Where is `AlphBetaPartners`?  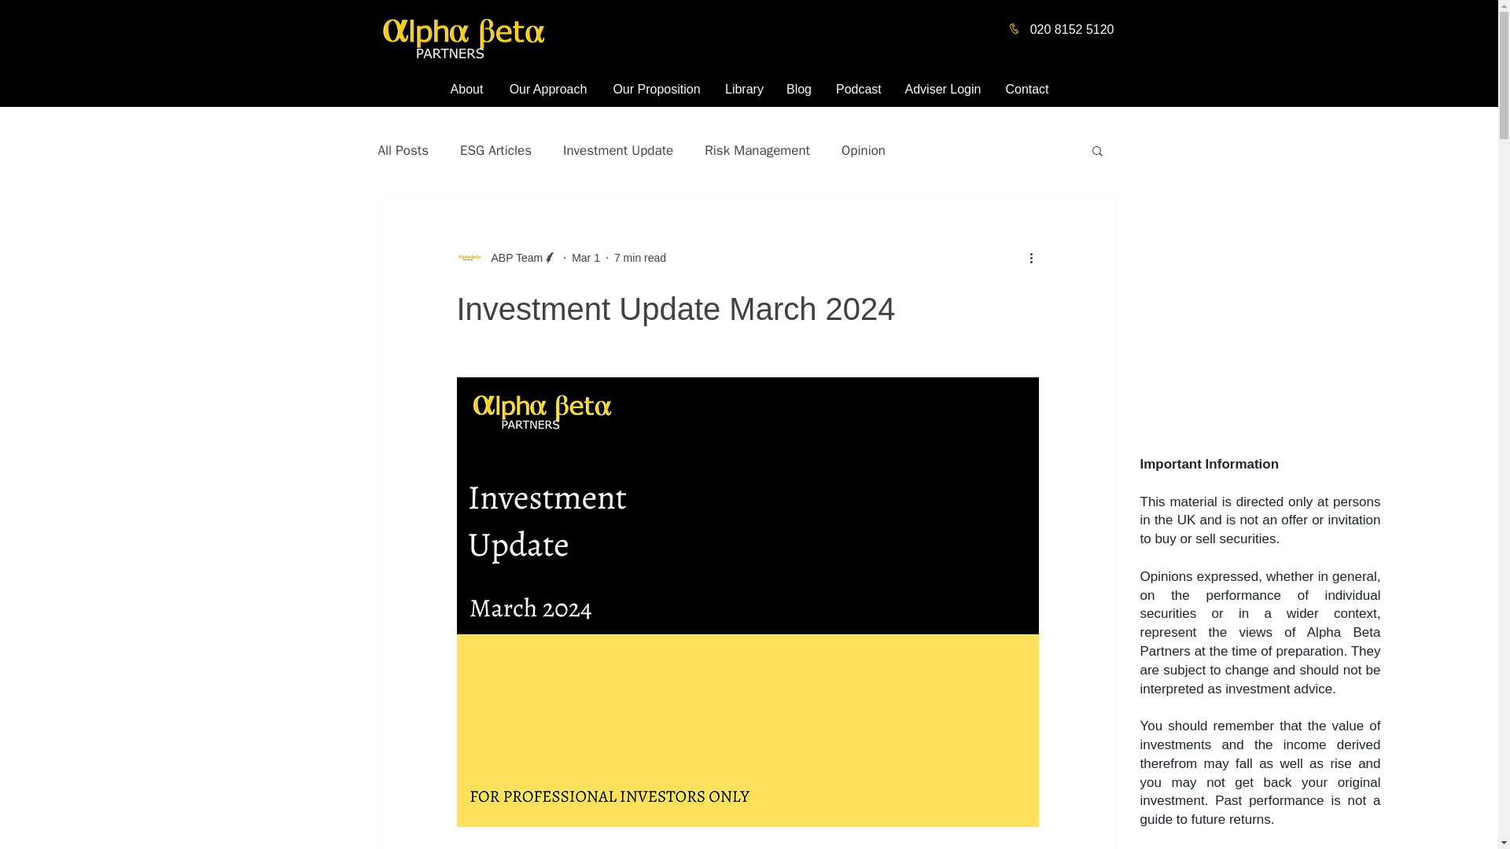
AlphBetaPartners is located at coordinates (462, 38).